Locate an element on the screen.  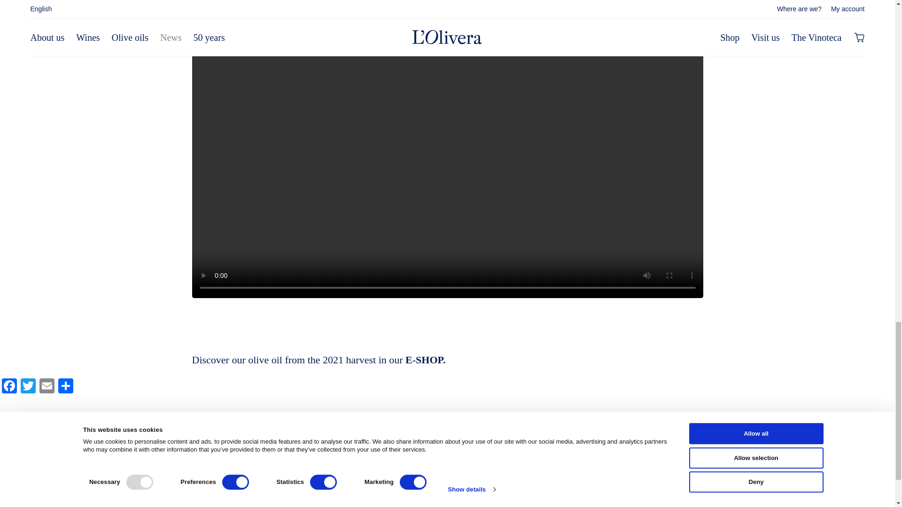
Twitter is located at coordinates (28, 387).